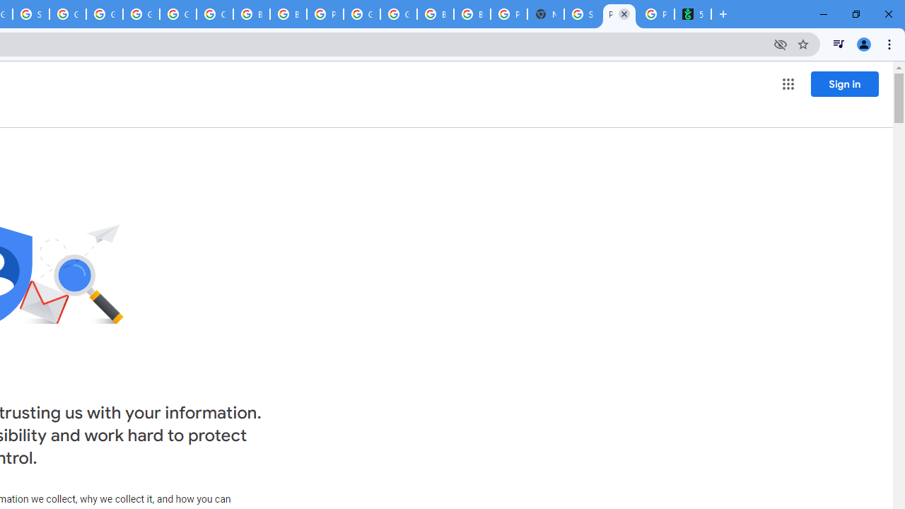 This screenshot has width=905, height=509. I want to click on Browse Chrome as a guest - Computer - Google Chrome Help, so click(436, 14).